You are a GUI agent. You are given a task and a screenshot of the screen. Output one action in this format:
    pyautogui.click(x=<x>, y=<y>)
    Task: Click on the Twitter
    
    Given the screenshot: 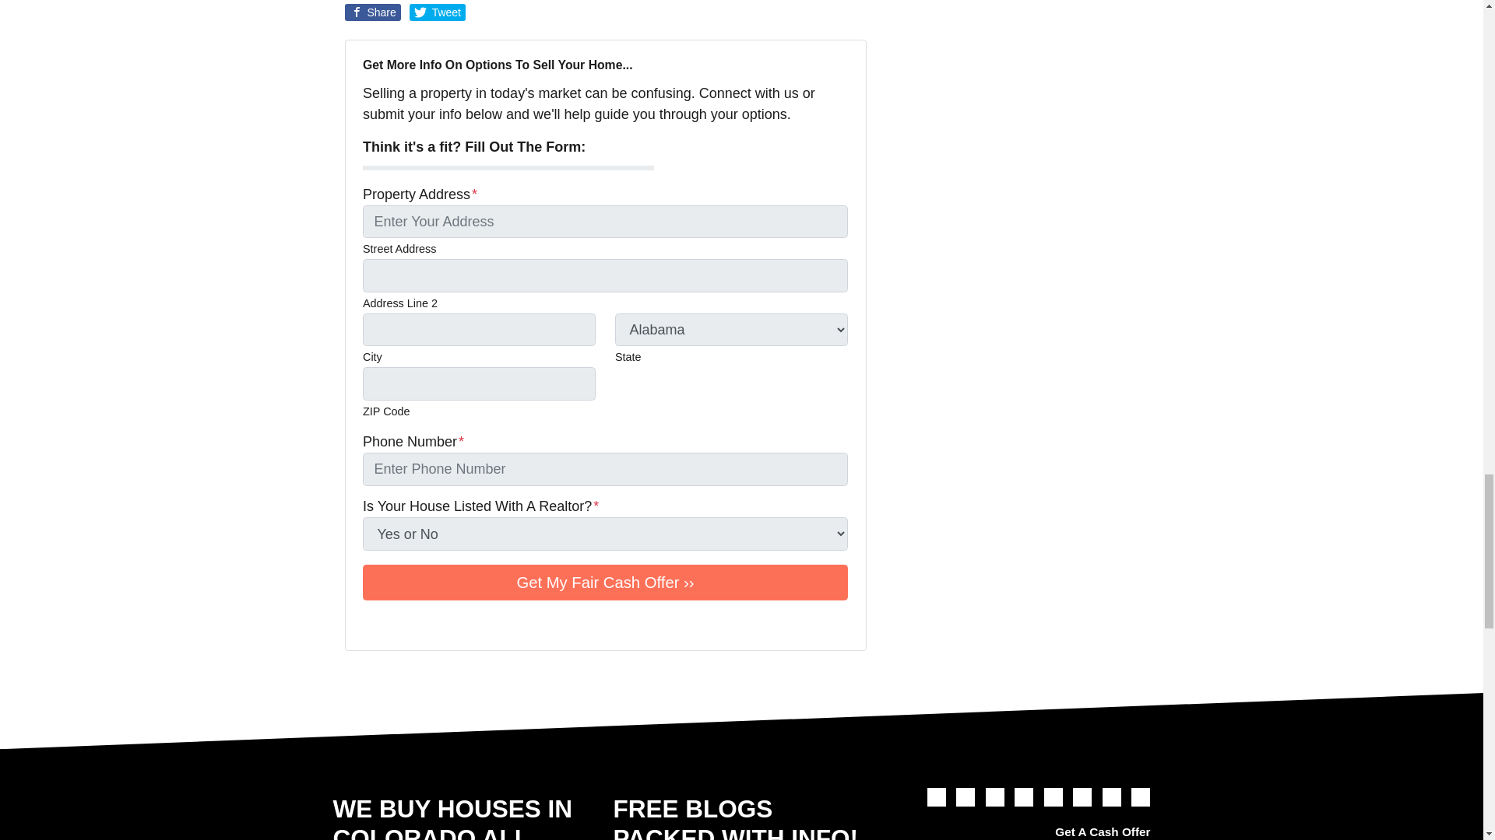 What is the action you would take?
    pyautogui.click(x=372, y=624)
    